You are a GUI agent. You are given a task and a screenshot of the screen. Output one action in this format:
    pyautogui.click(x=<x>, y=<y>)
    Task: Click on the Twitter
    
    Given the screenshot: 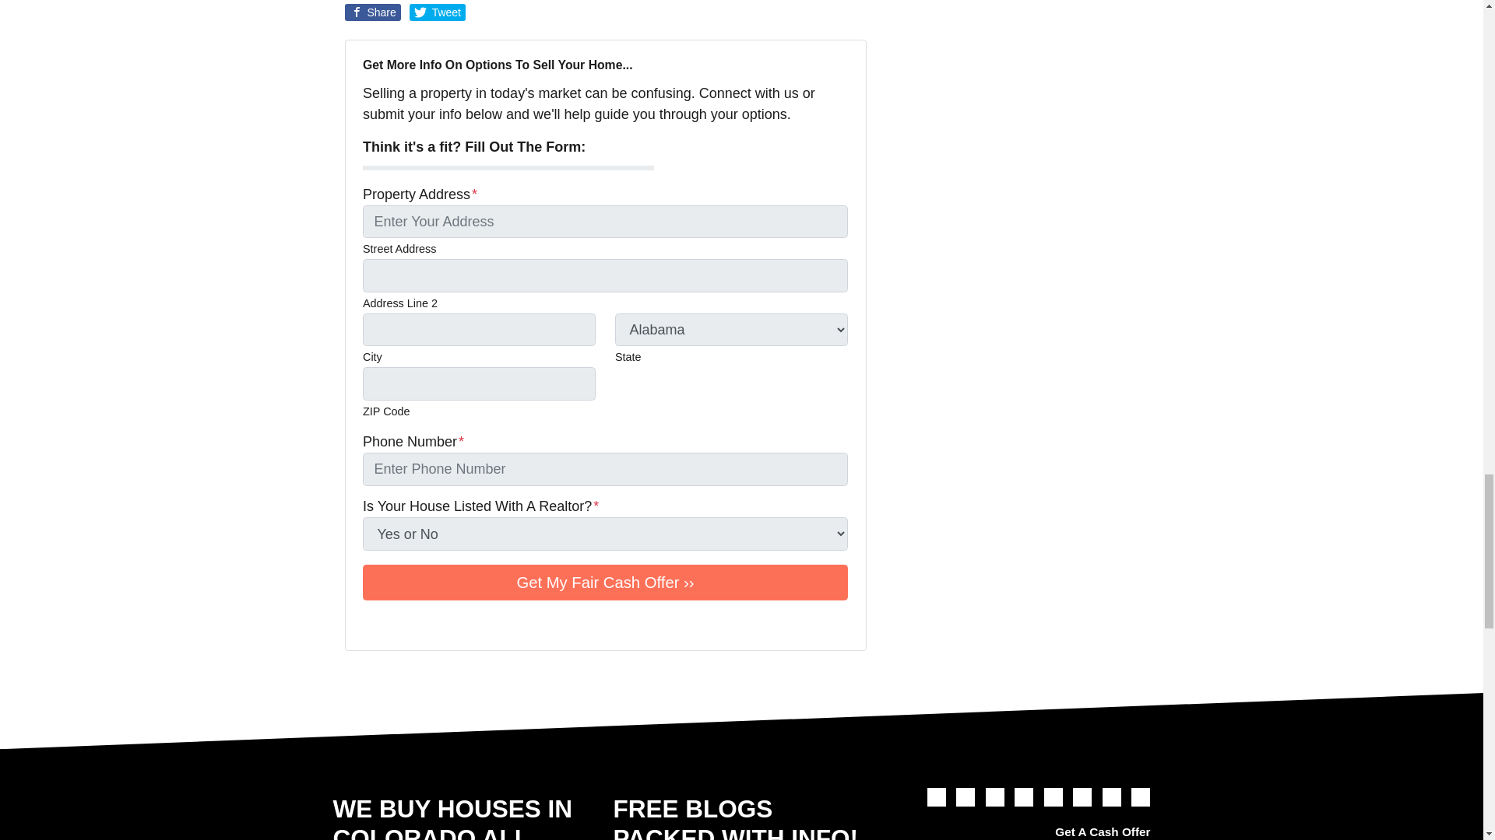 What is the action you would take?
    pyautogui.click(x=372, y=624)
    